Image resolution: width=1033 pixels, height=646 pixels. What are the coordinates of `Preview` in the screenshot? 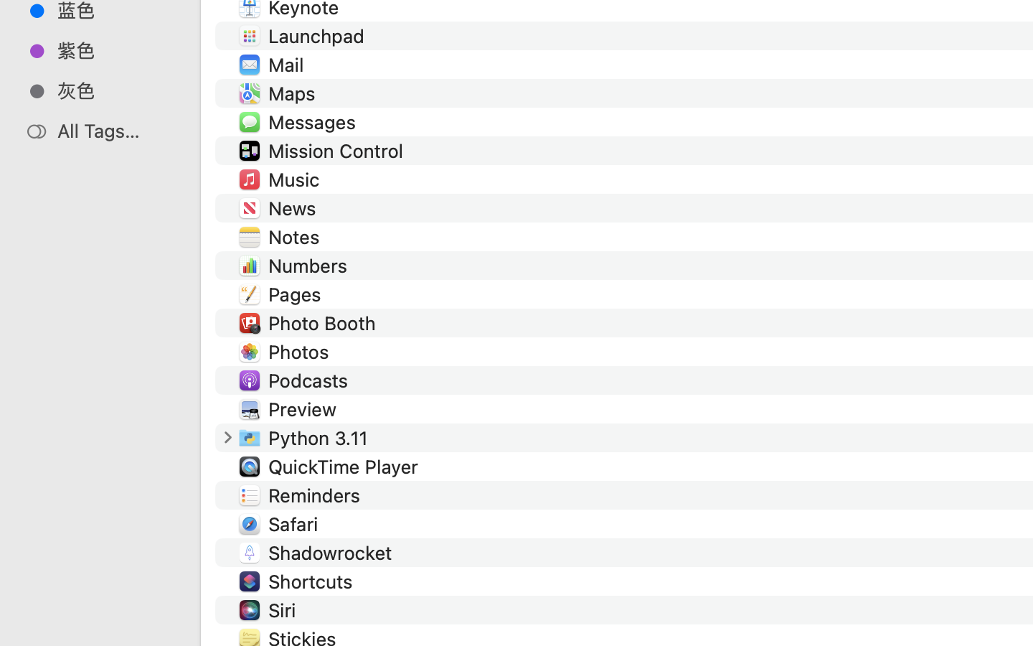 It's located at (305, 409).